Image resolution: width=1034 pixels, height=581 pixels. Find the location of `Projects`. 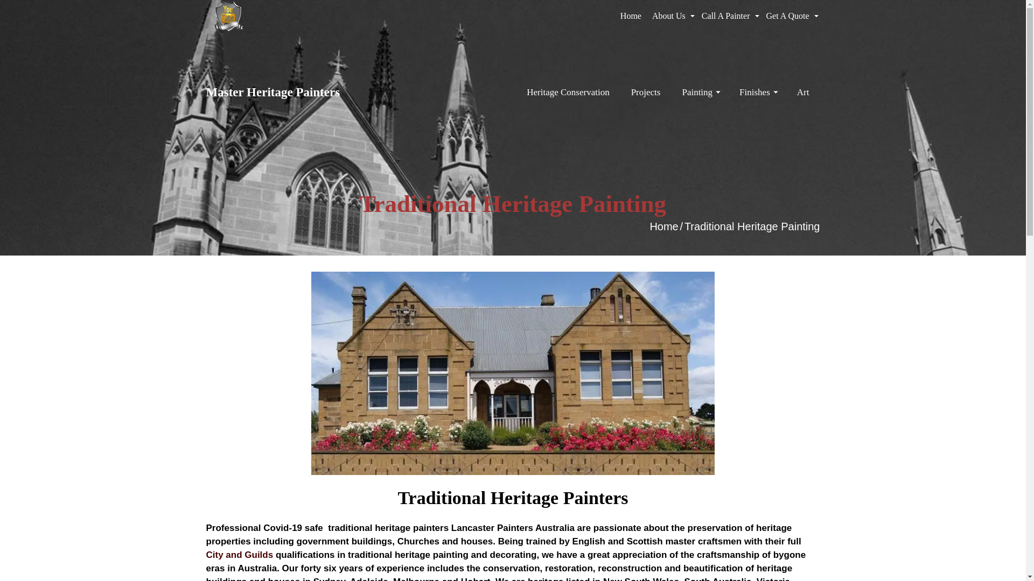

Projects is located at coordinates (646, 93).